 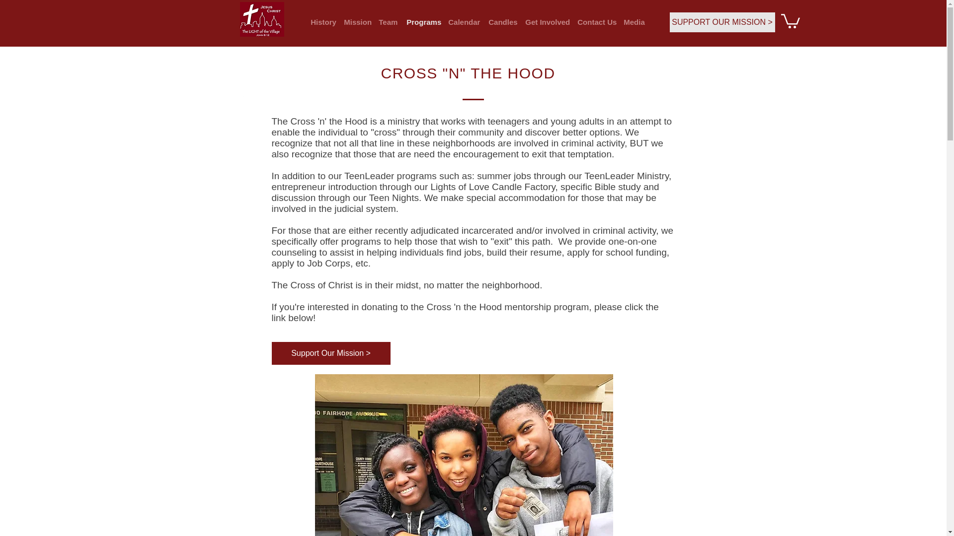 I want to click on Get Involved, so click(x=546, y=22).